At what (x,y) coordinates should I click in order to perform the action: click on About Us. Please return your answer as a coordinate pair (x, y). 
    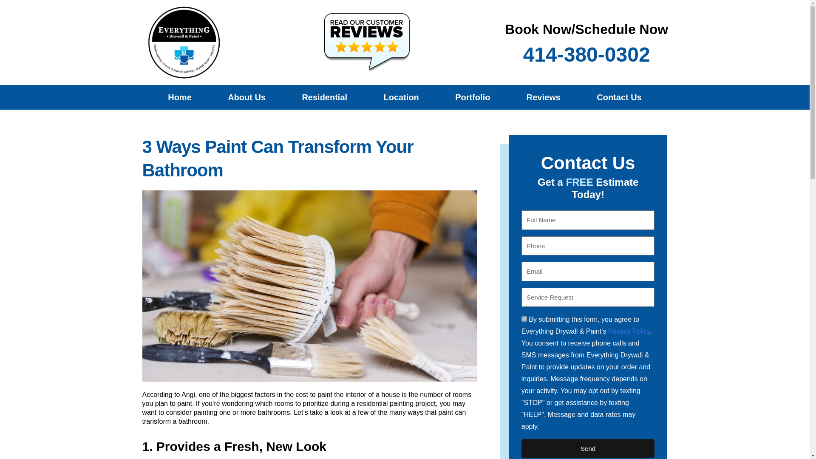
    Looking at the image, I should click on (246, 97).